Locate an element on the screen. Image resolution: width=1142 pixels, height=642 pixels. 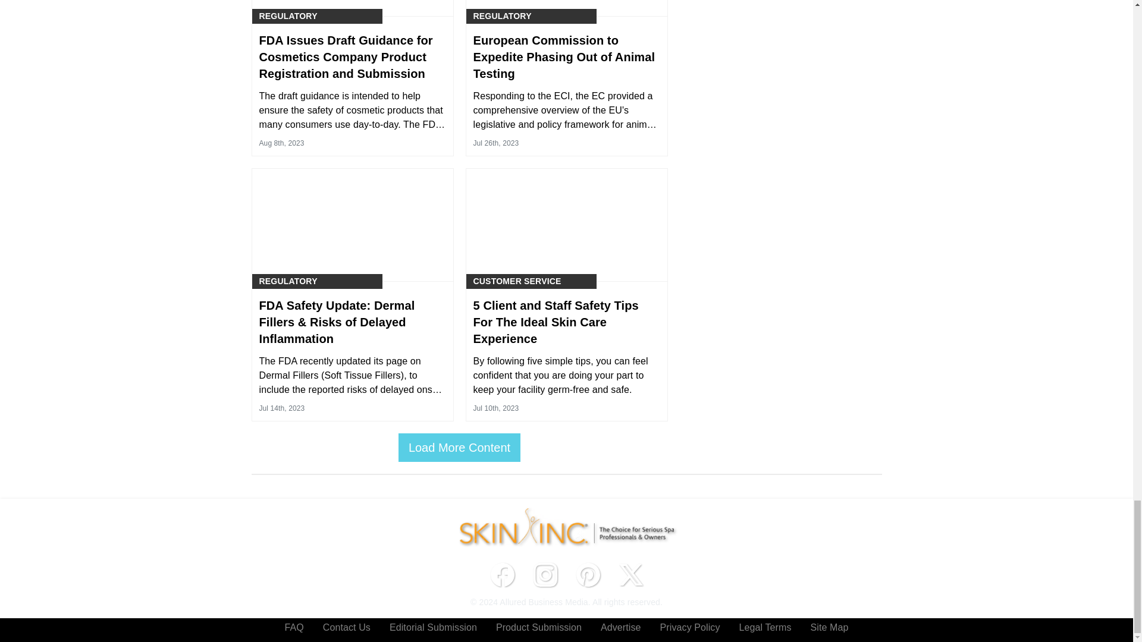
Pinterest icon is located at coordinates (588, 575).